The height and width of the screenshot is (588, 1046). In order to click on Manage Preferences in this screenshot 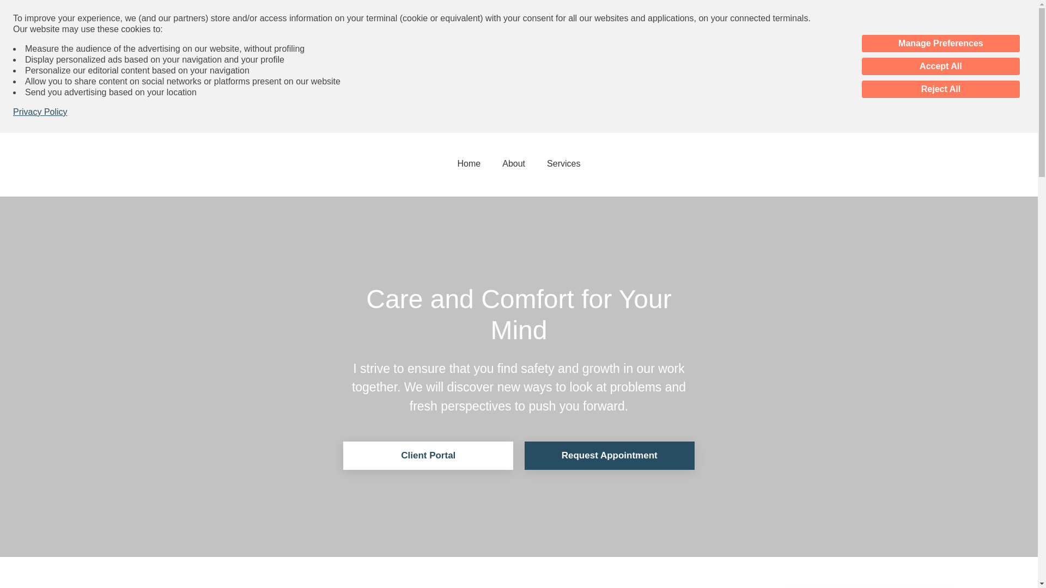, I will do `click(940, 44)`.